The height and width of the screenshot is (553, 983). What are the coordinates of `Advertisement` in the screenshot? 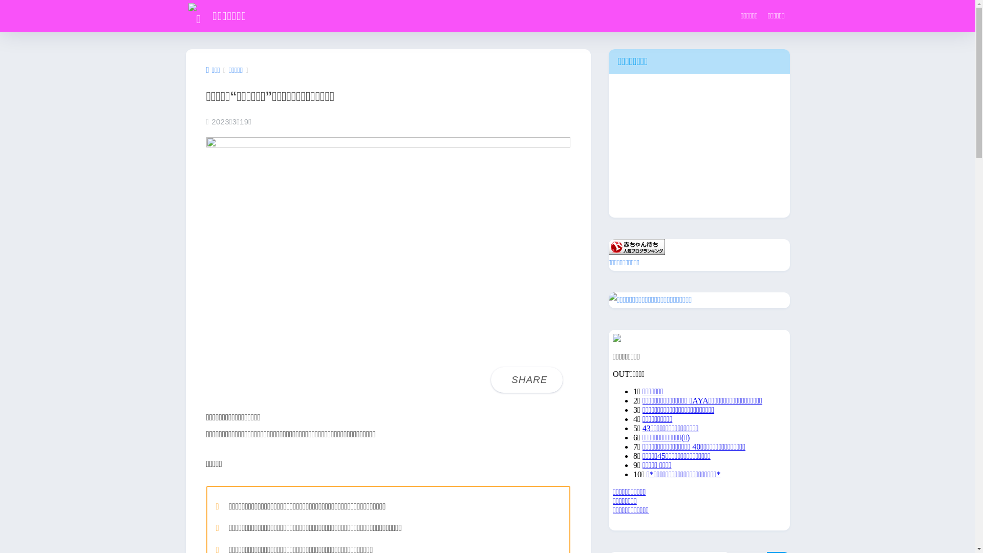 It's located at (699, 146).